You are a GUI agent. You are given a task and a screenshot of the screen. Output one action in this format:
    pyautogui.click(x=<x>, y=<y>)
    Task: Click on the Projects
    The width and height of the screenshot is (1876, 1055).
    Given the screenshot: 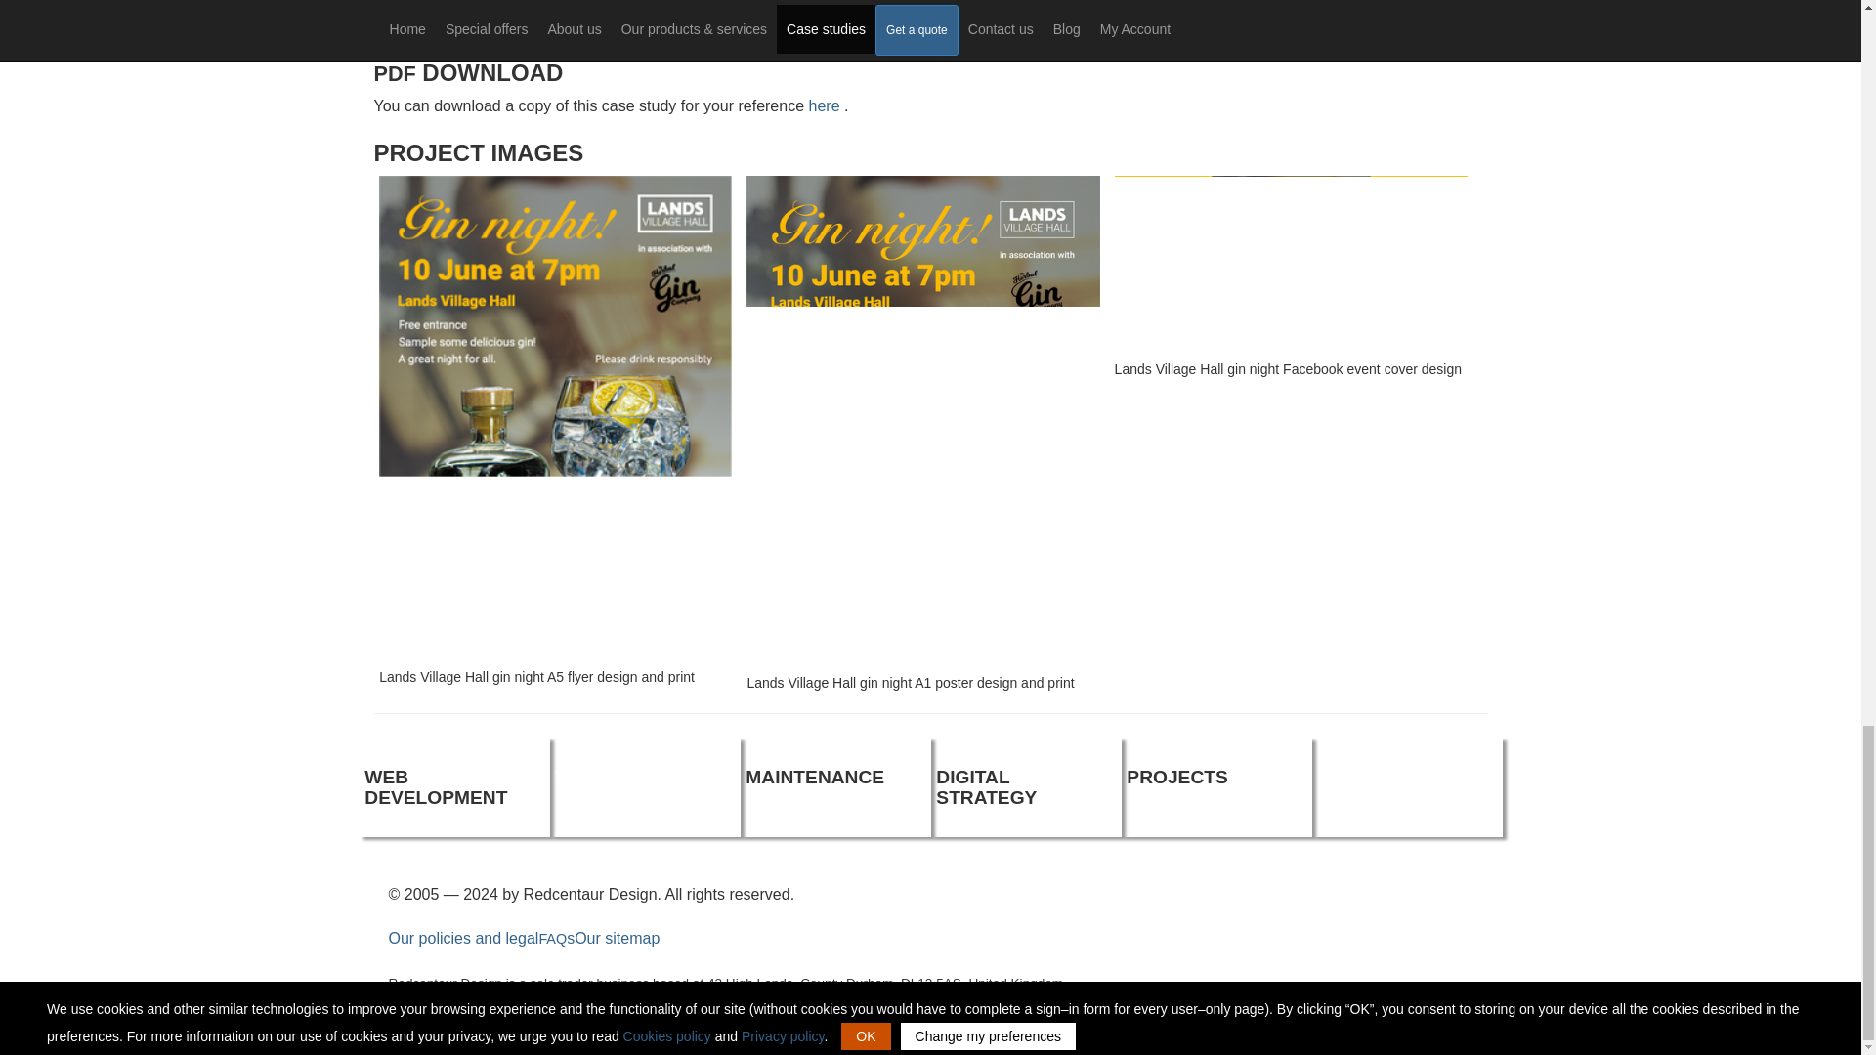 What is the action you would take?
    pyautogui.click(x=1176, y=777)
    